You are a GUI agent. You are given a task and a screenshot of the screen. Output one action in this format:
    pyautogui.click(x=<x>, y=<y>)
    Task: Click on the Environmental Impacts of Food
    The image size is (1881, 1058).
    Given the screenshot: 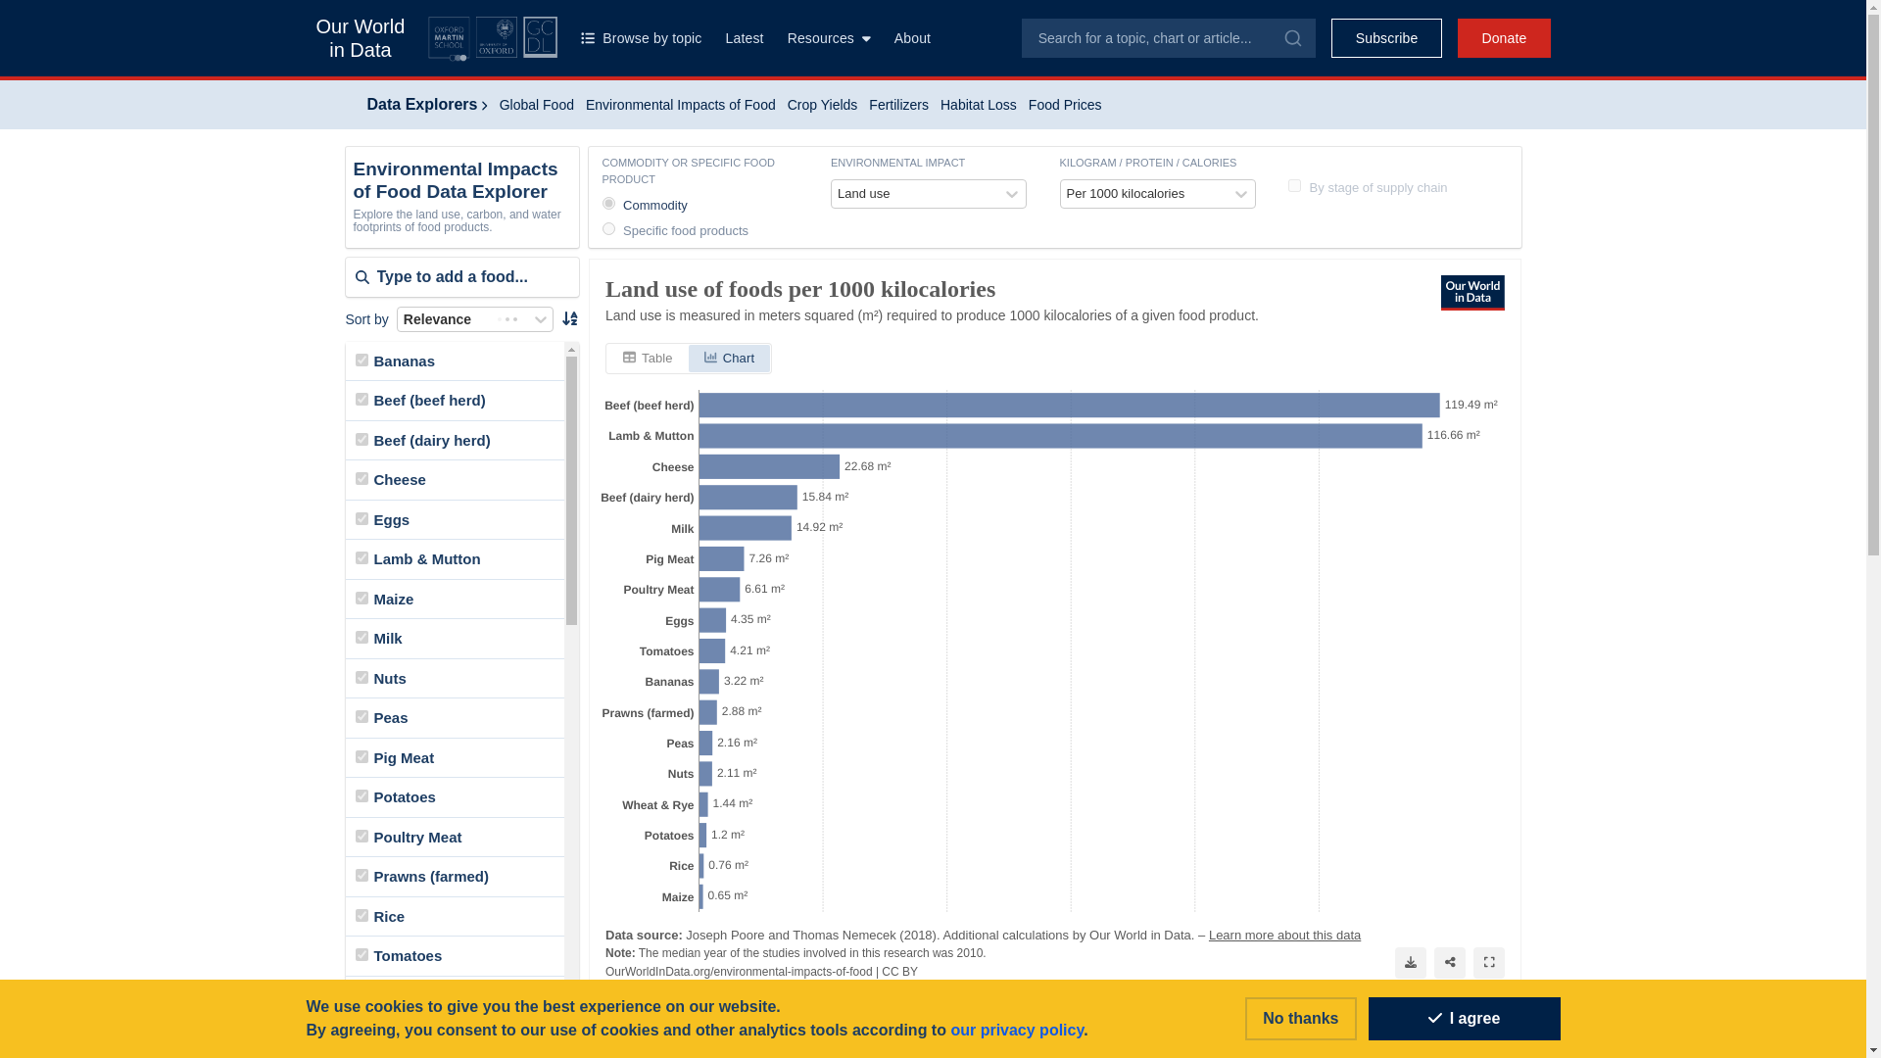 What is the action you would take?
    pyautogui.click(x=680, y=104)
    